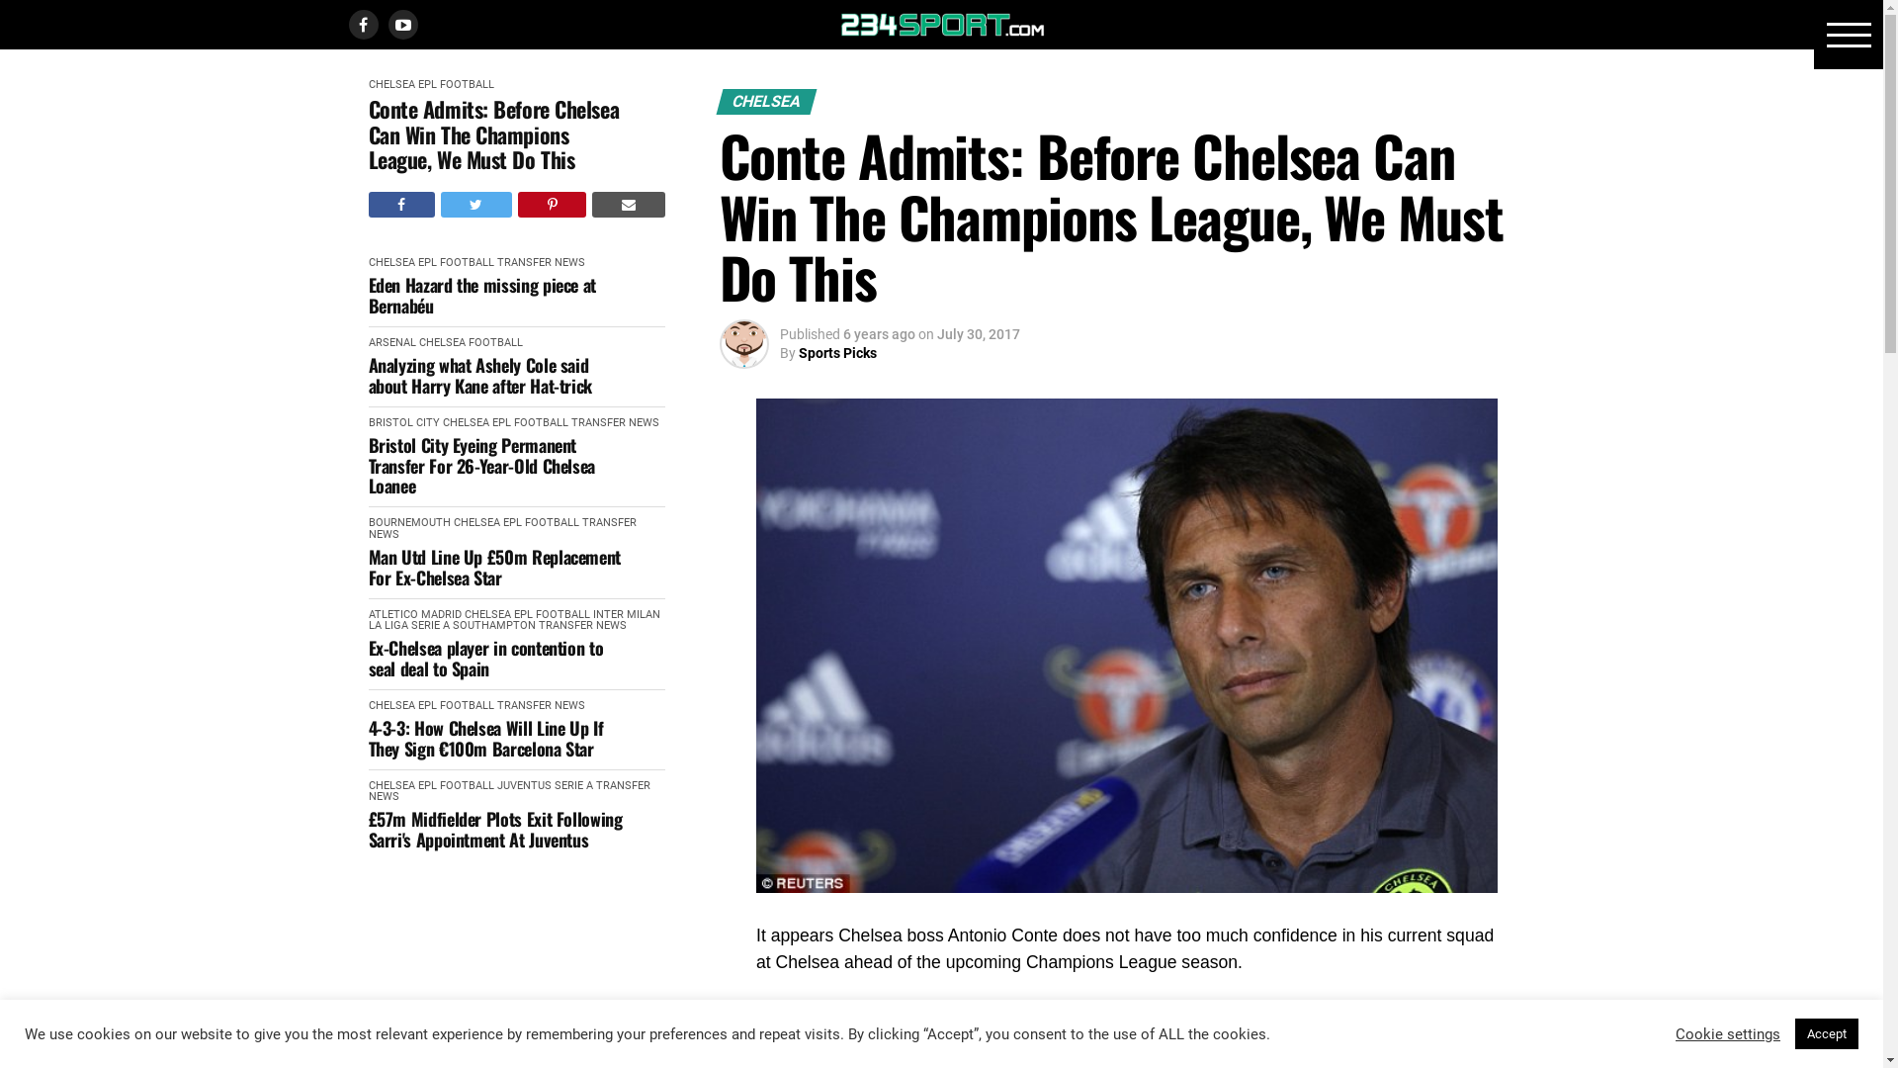  What do you see at coordinates (627, 615) in the screenshot?
I see `INTER MILAN` at bounding box center [627, 615].